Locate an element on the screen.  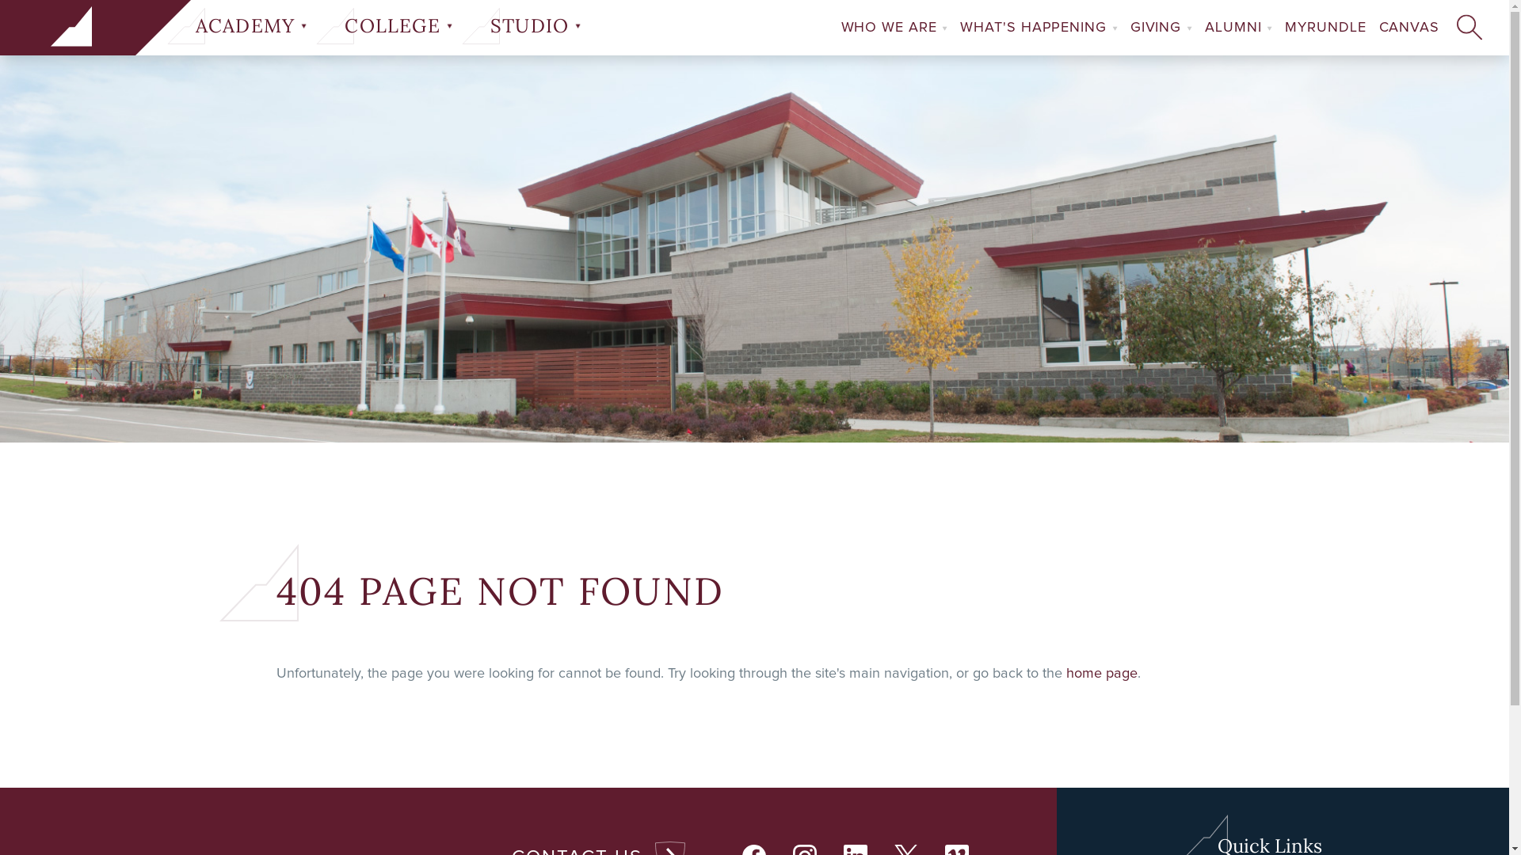
GIVING is located at coordinates (1168, 28).